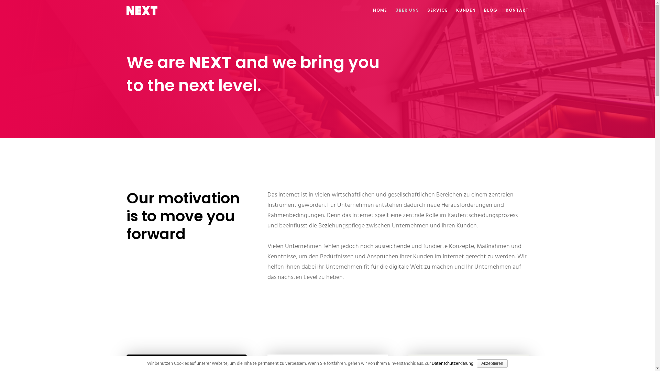  What do you see at coordinates (513, 10) in the screenshot?
I see `KONTAKT` at bounding box center [513, 10].